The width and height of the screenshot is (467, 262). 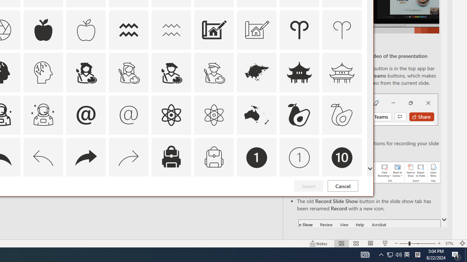 What do you see at coordinates (129, 72) in the screenshot?
I see `AutomationID: Icons_ArtistFemale_M` at bounding box center [129, 72].